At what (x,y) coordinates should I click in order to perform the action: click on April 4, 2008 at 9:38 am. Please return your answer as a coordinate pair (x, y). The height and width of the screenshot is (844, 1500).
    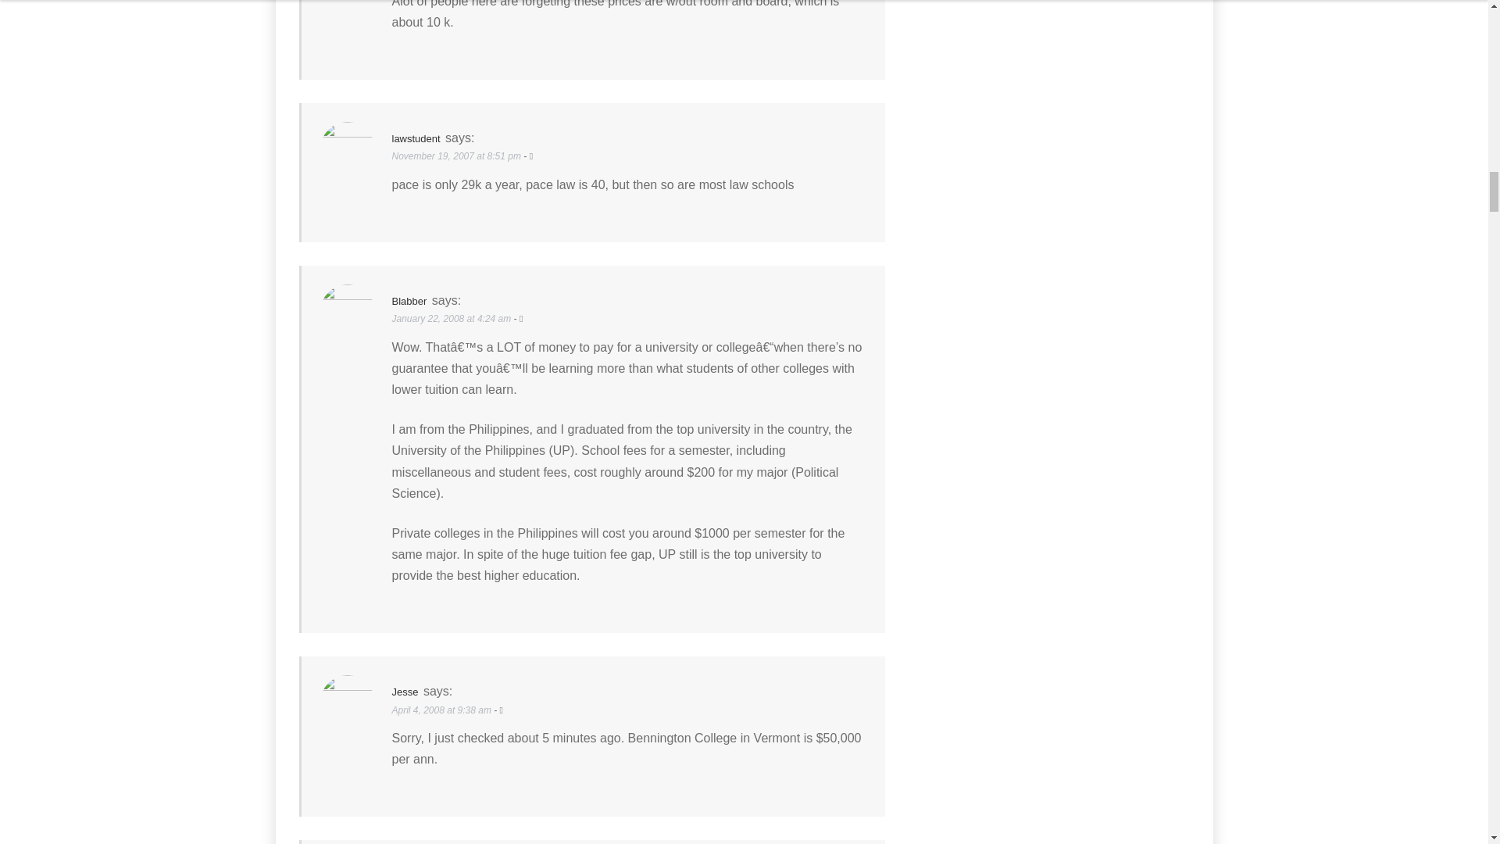
    Looking at the image, I should click on (443, 710).